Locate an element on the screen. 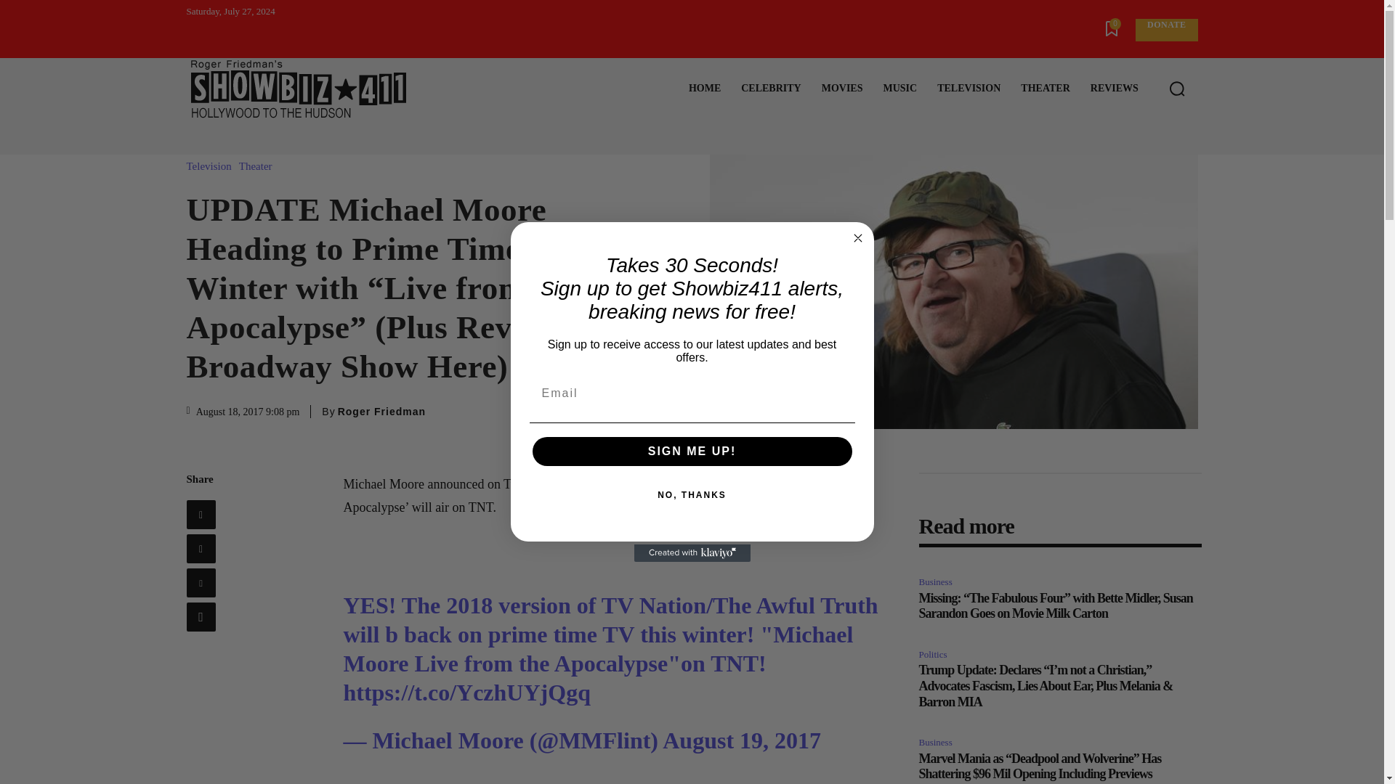 The width and height of the screenshot is (1395, 784). DONATE is located at coordinates (1165, 30).